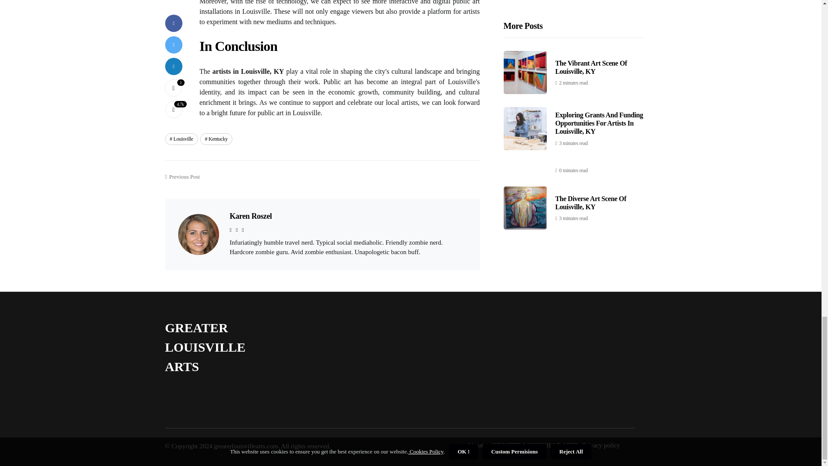  Describe the element at coordinates (181, 139) in the screenshot. I see `Louisville` at that location.